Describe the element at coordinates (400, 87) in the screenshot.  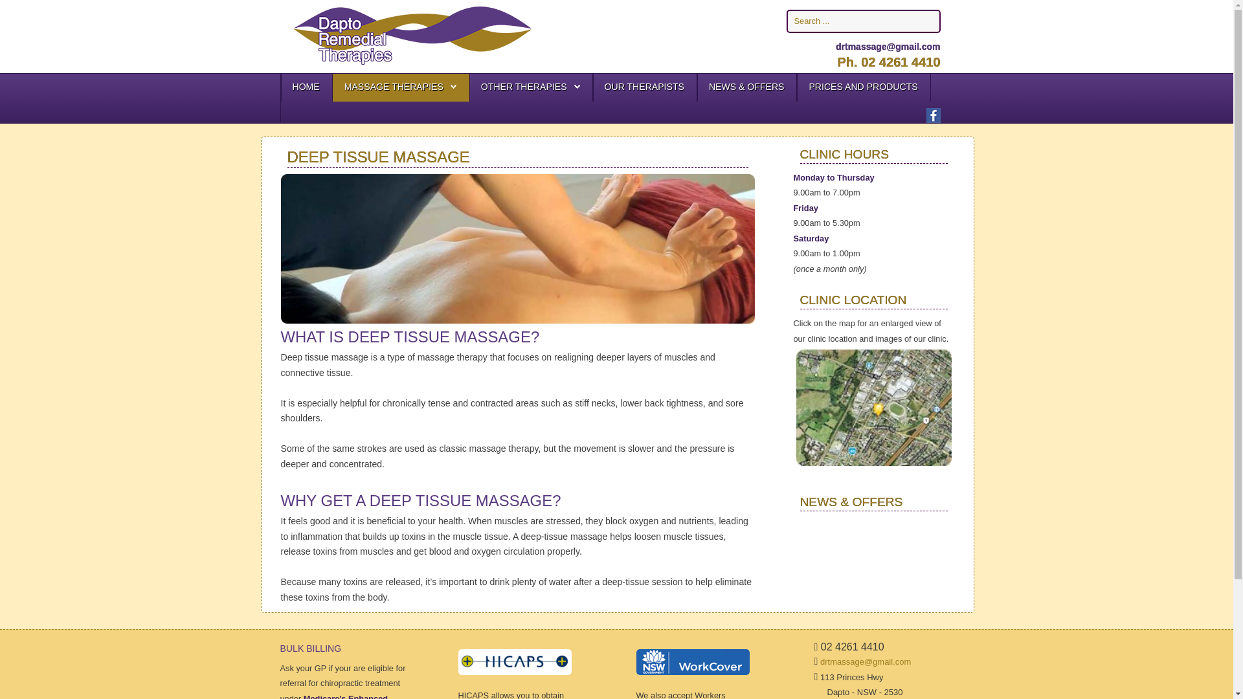
I see `MASSAGE THERAPIES` at that location.